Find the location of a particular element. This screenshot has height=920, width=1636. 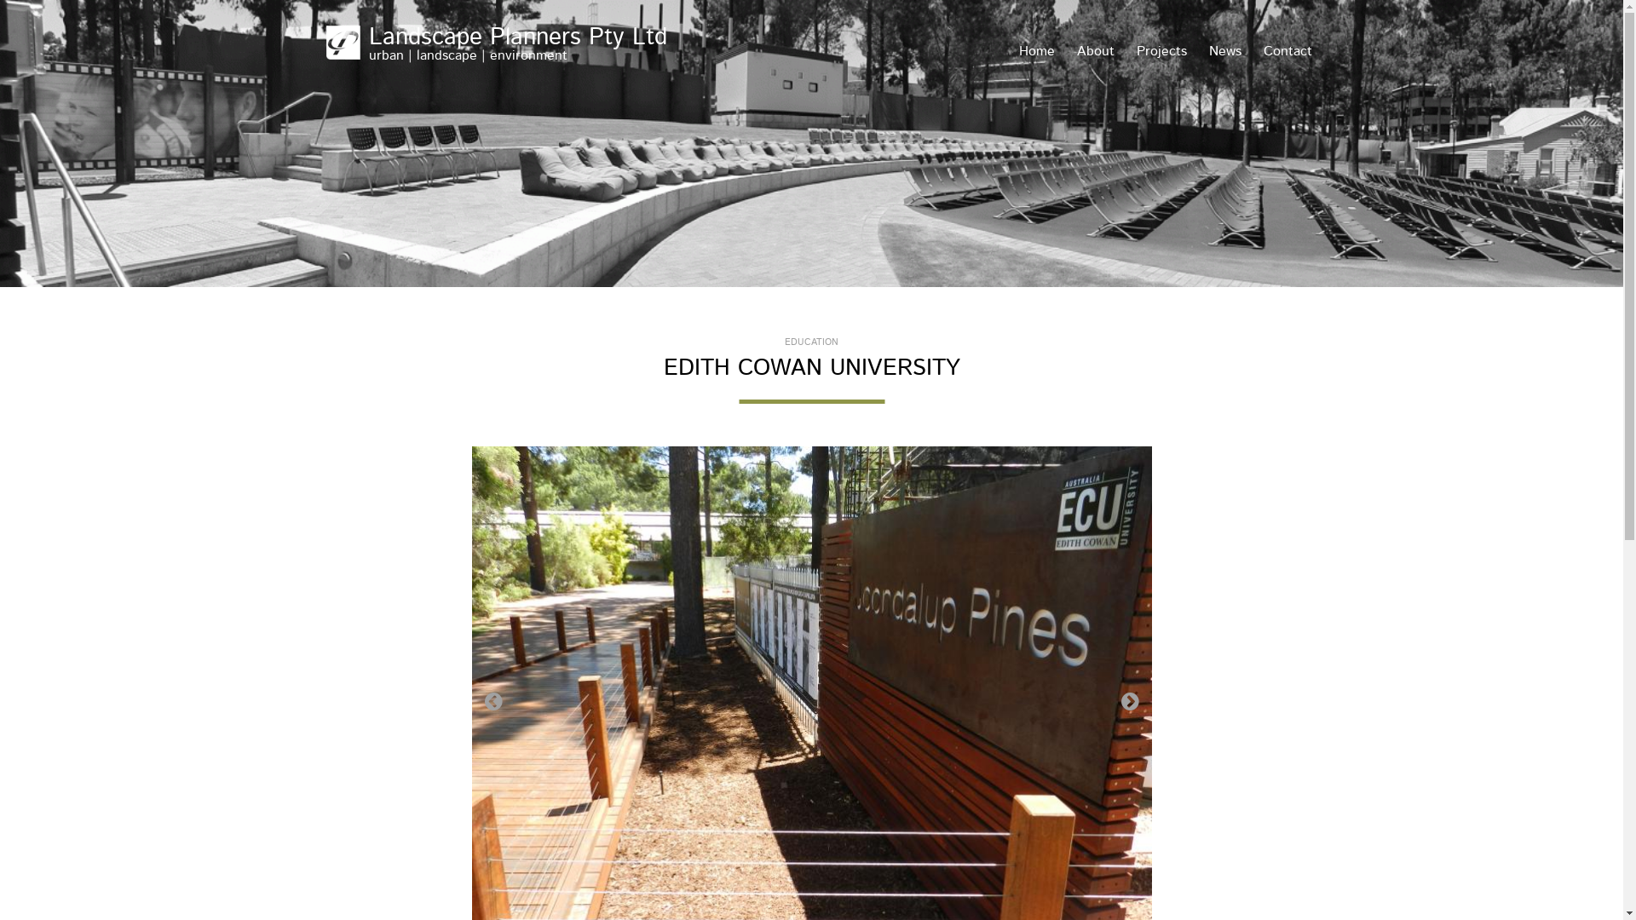

Skip to main content is located at coordinates (876, 0).